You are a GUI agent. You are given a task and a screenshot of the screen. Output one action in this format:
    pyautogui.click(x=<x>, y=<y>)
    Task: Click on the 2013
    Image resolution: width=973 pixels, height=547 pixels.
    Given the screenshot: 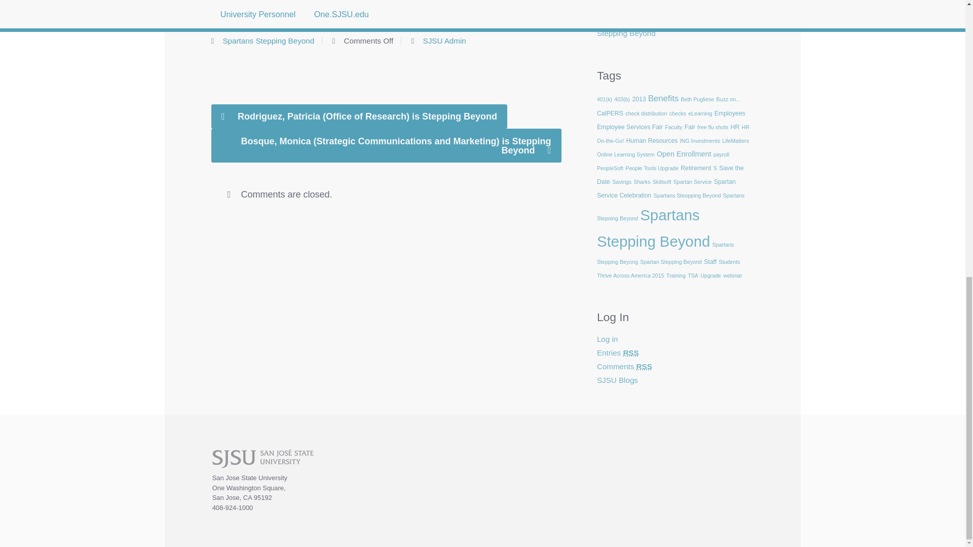 What is the action you would take?
    pyautogui.click(x=639, y=99)
    